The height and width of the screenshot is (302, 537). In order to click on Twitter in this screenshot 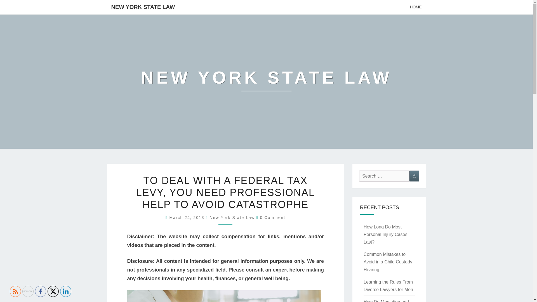, I will do `click(53, 291)`.